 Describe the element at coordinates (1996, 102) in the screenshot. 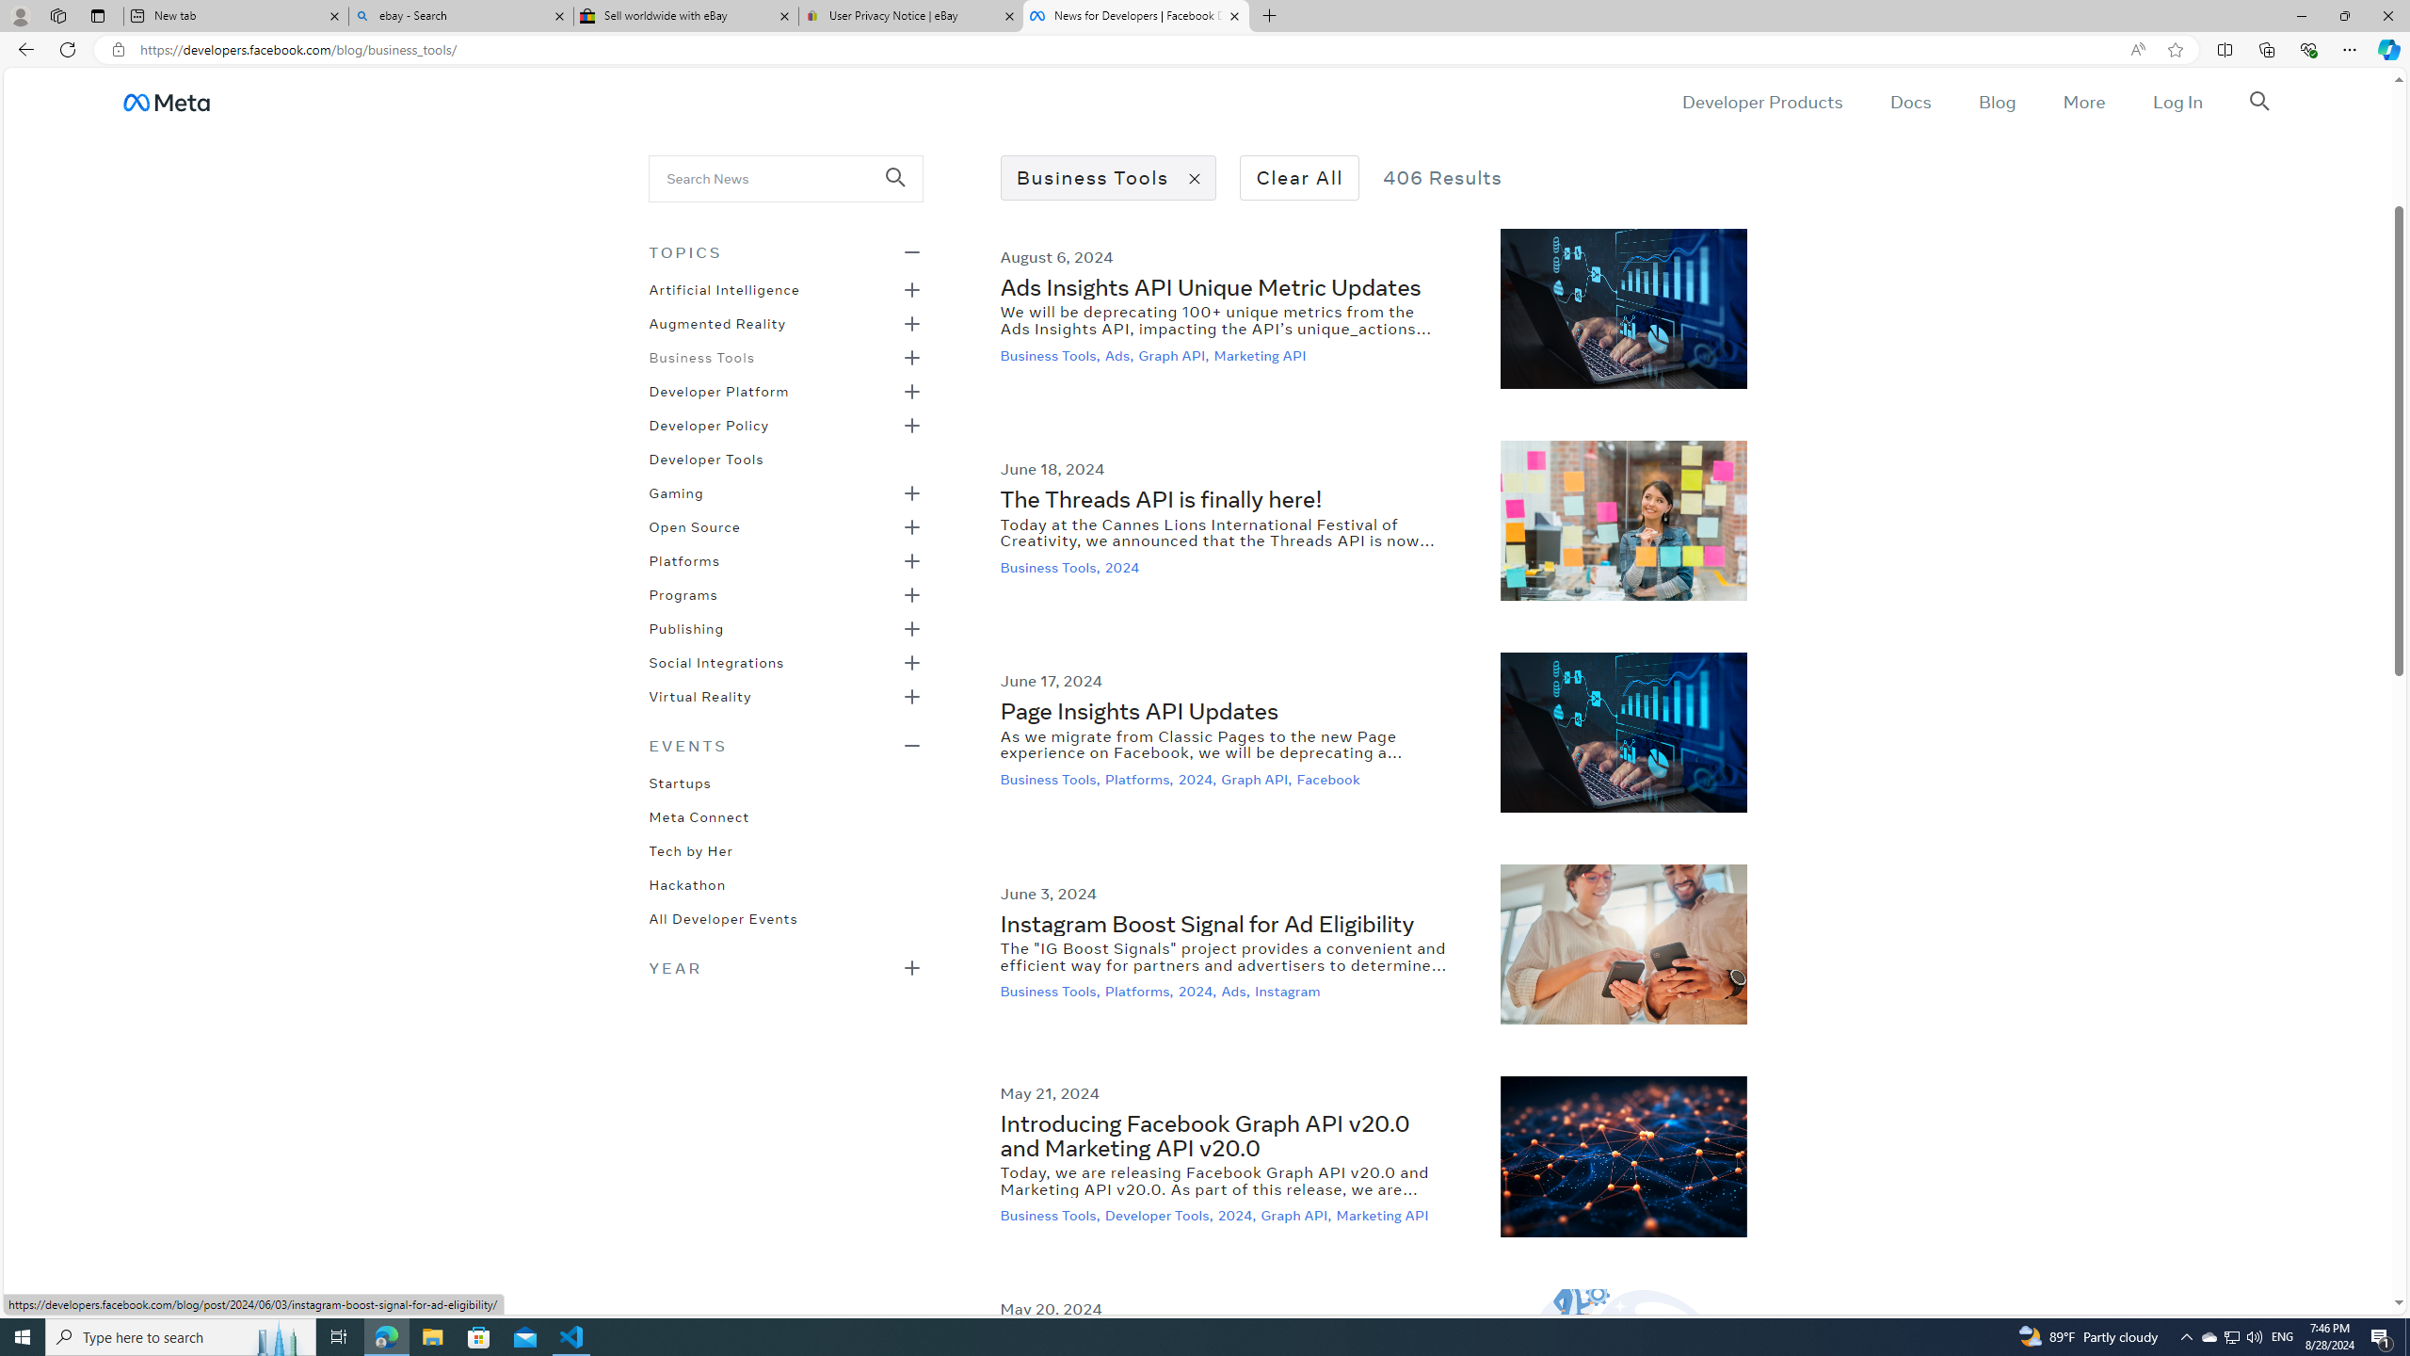

I see `Blog` at that location.